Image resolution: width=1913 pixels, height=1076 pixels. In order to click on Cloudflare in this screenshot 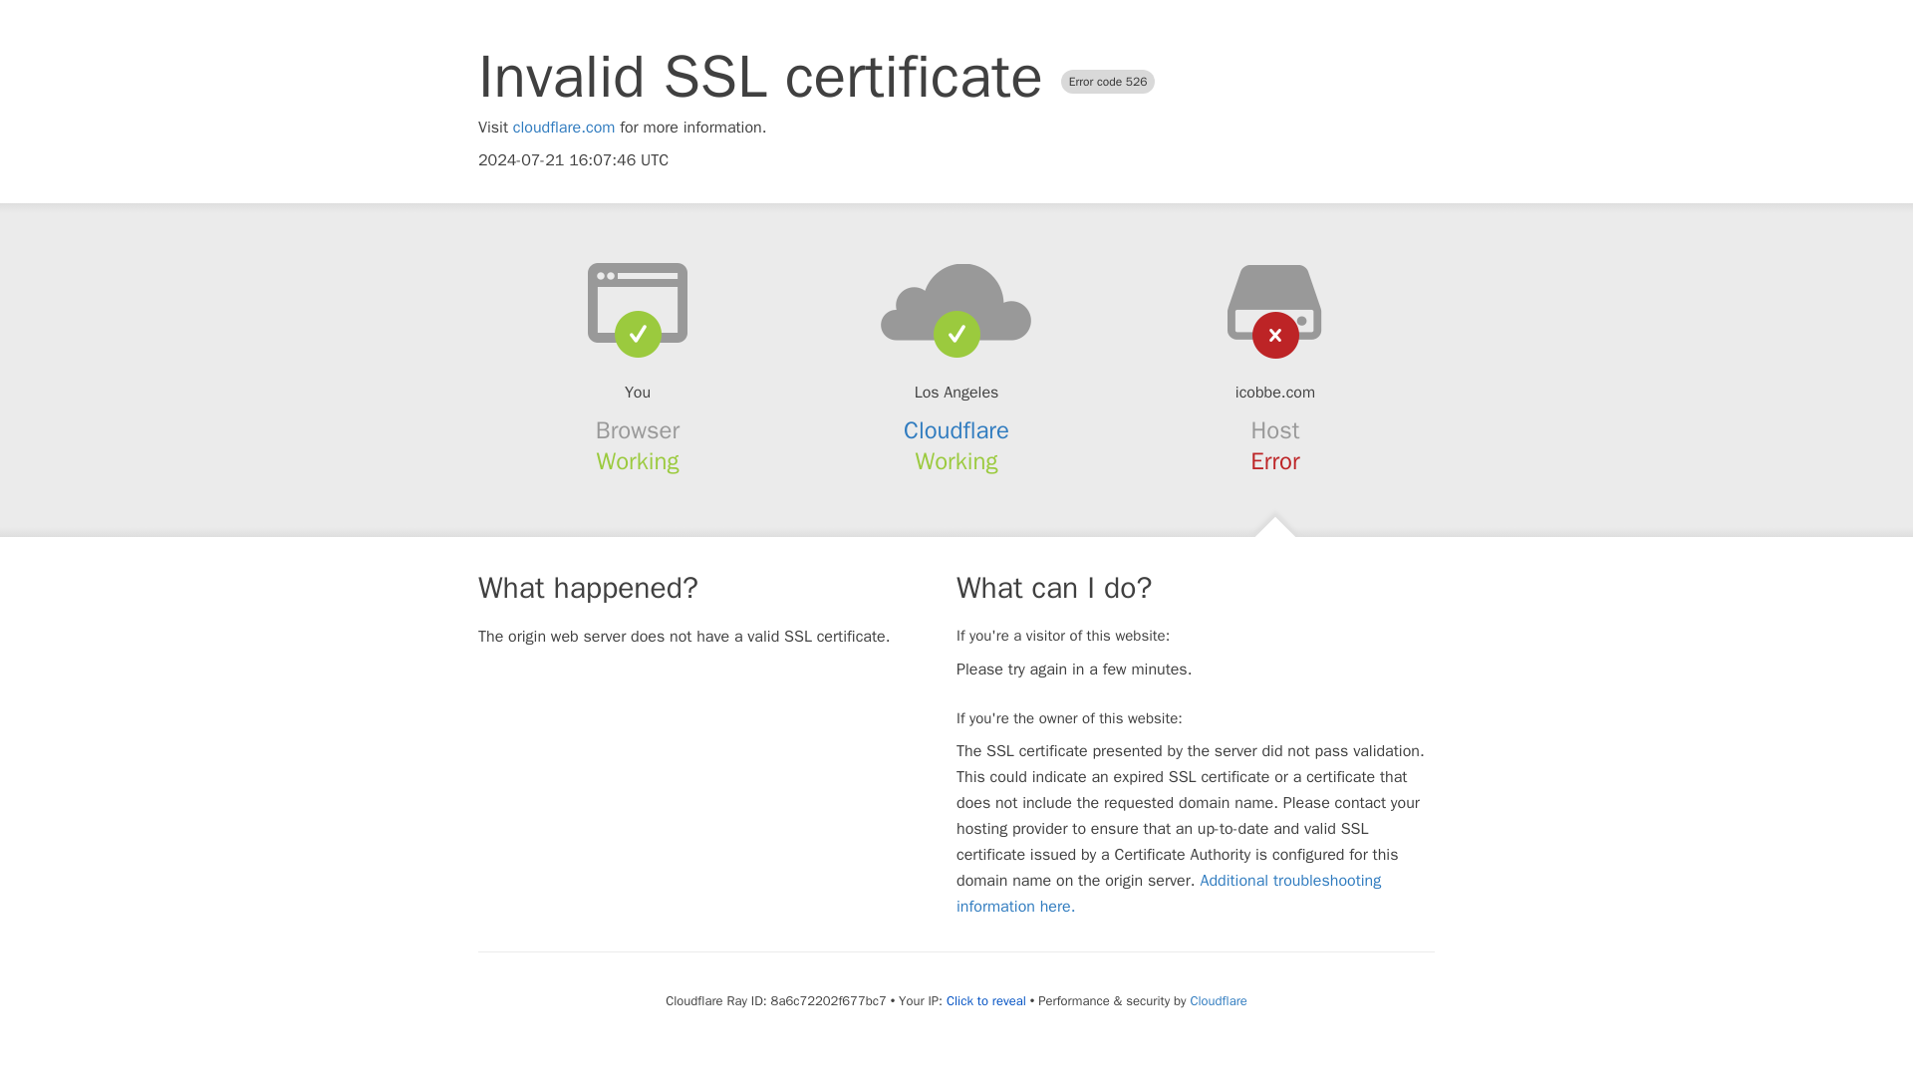, I will do `click(1218, 1000)`.